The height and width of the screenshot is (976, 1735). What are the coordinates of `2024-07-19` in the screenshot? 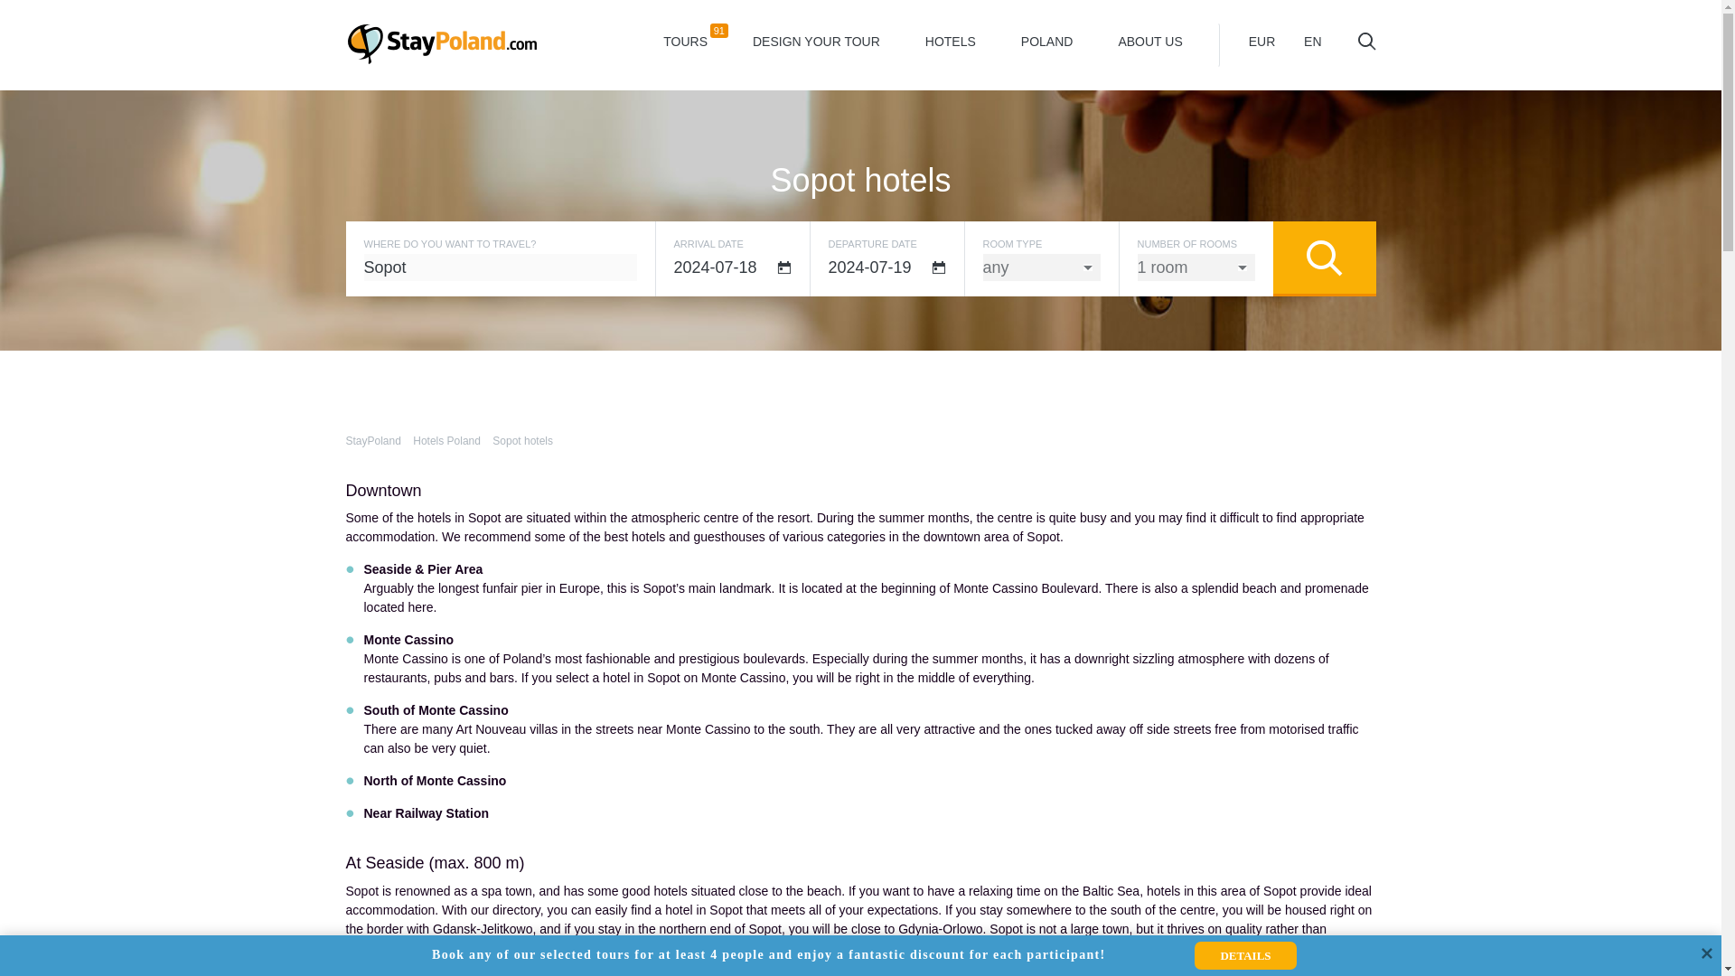 It's located at (951, 41).